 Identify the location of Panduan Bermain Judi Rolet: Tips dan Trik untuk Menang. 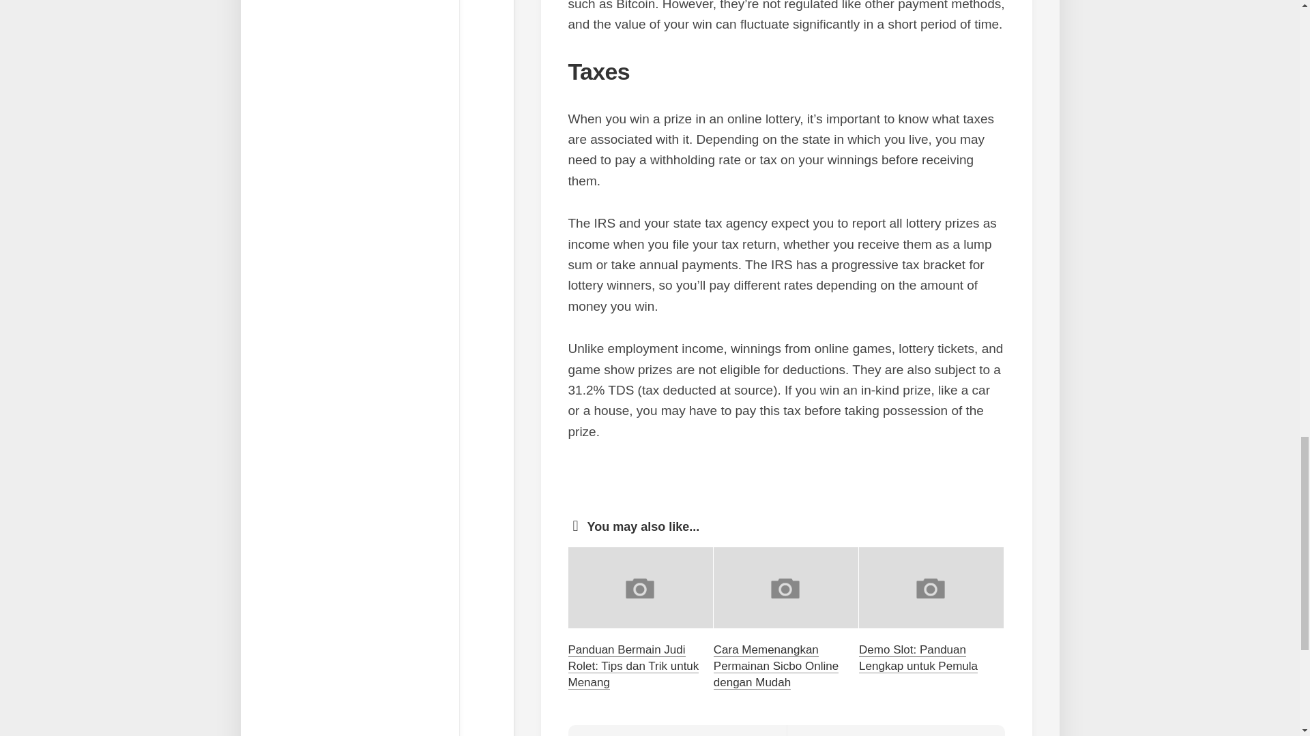
(632, 665).